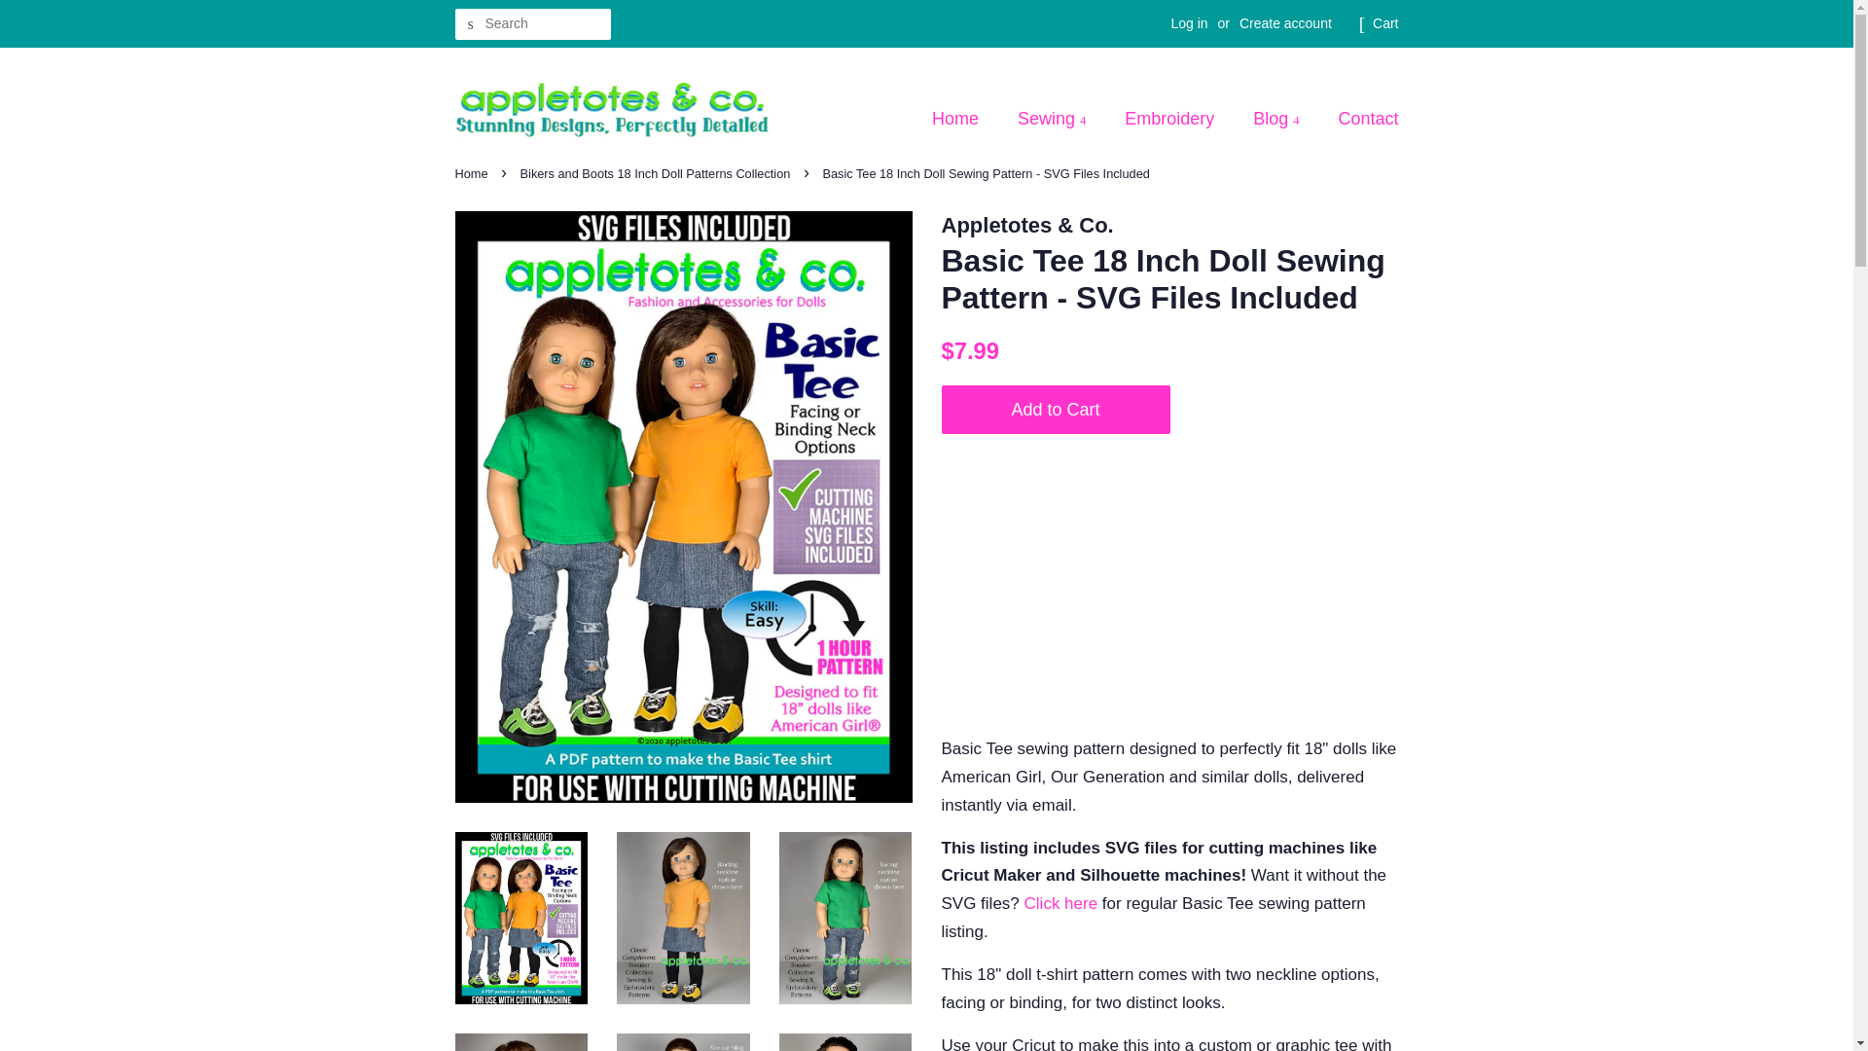 This screenshot has width=1868, height=1051. I want to click on Back to the frontpage, so click(474, 173).